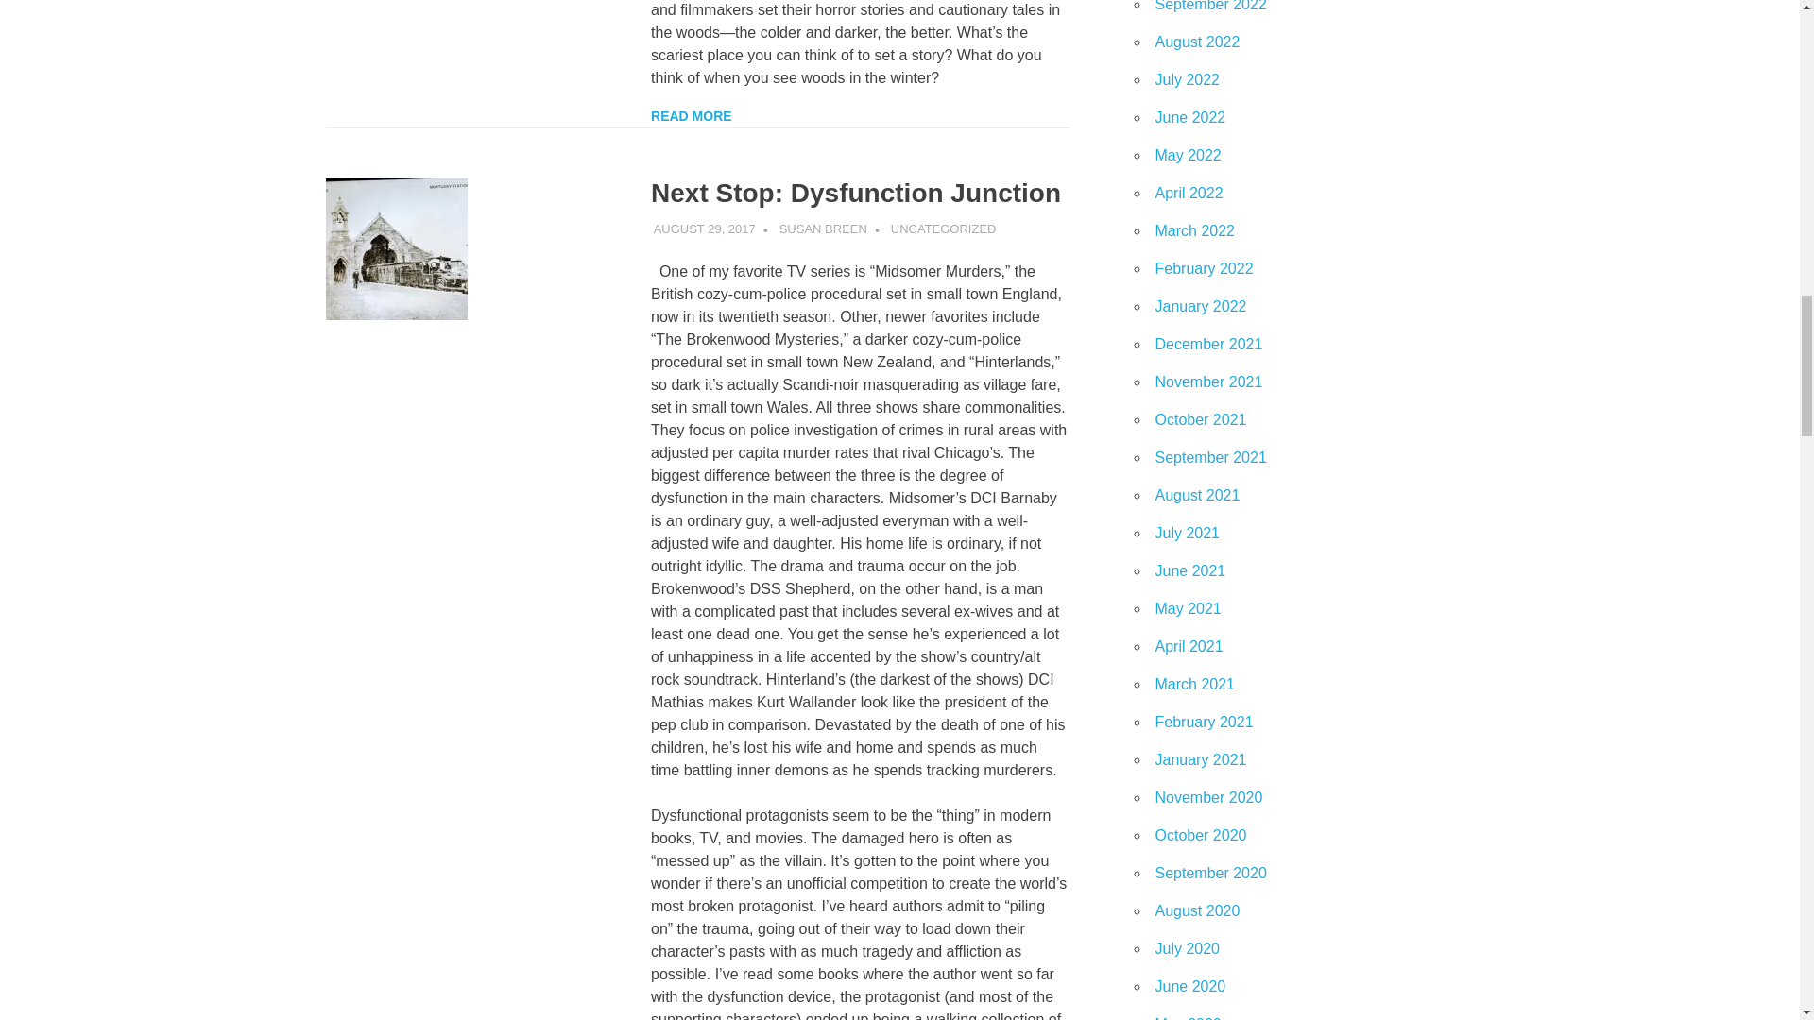 This screenshot has height=1020, width=1814. What do you see at coordinates (823, 229) in the screenshot?
I see `SUSAN BREEN` at bounding box center [823, 229].